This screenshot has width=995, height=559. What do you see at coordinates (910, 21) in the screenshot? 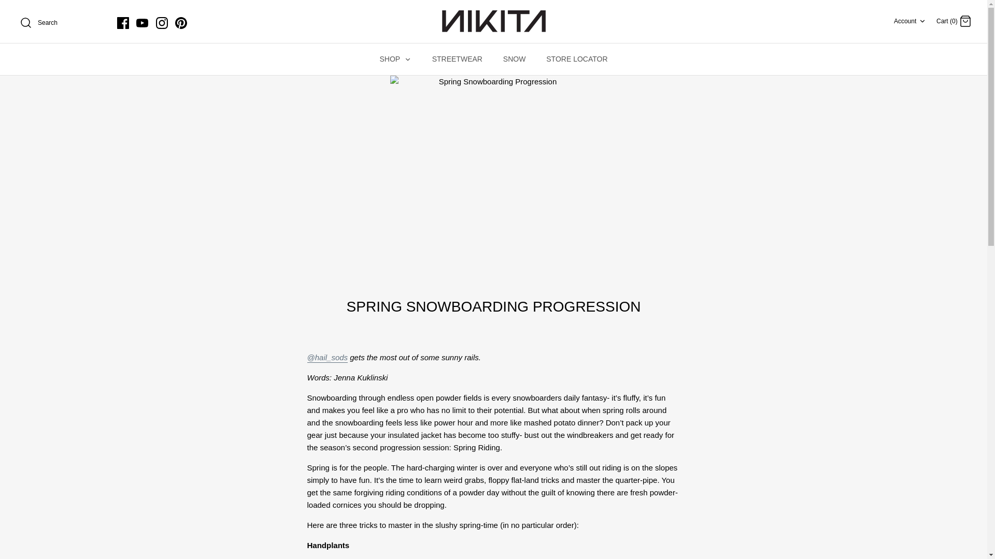
I see `Youtube` at bounding box center [910, 21].